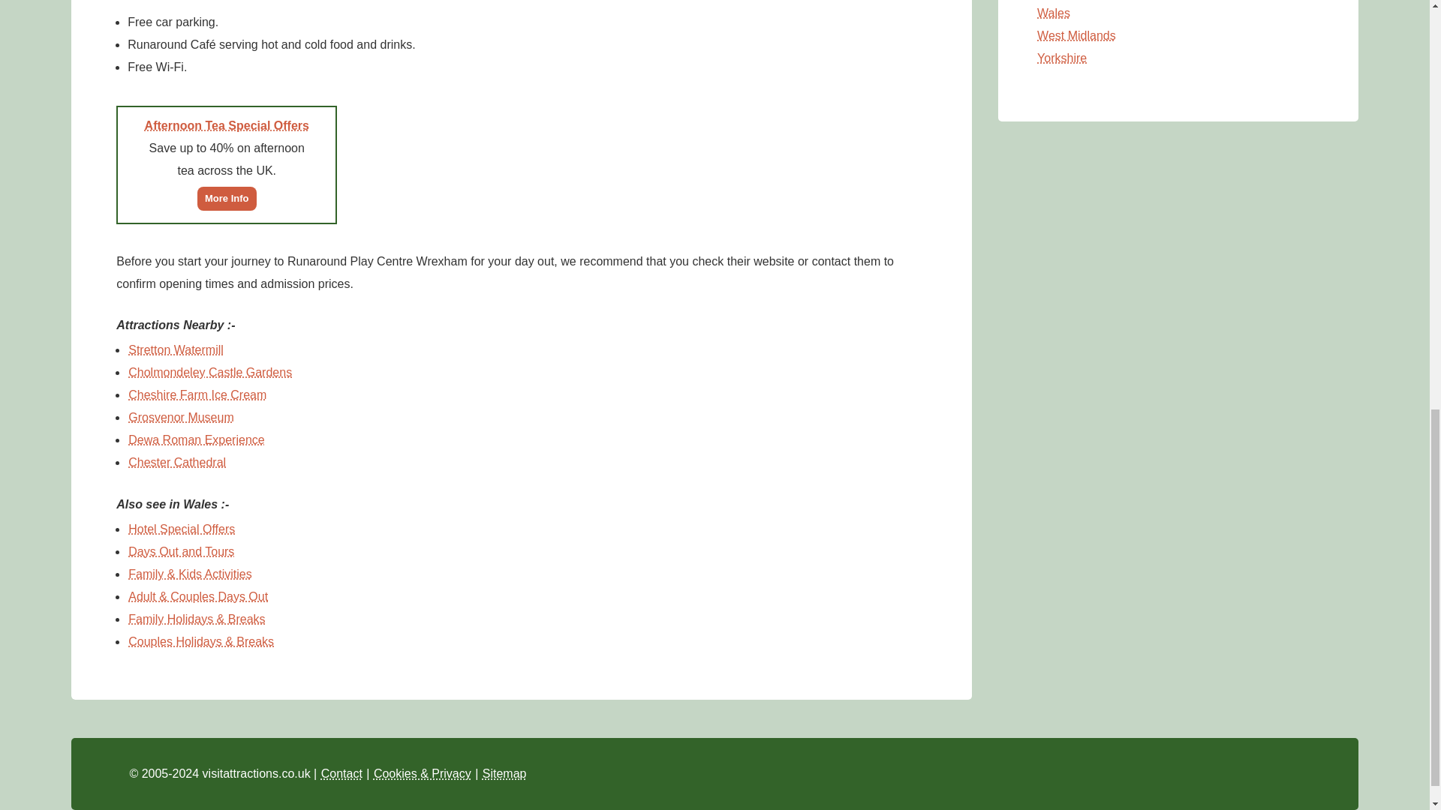 The width and height of the screenshot is (1441, 810). I want to click on Days Out and Tours, so click(181, 550).